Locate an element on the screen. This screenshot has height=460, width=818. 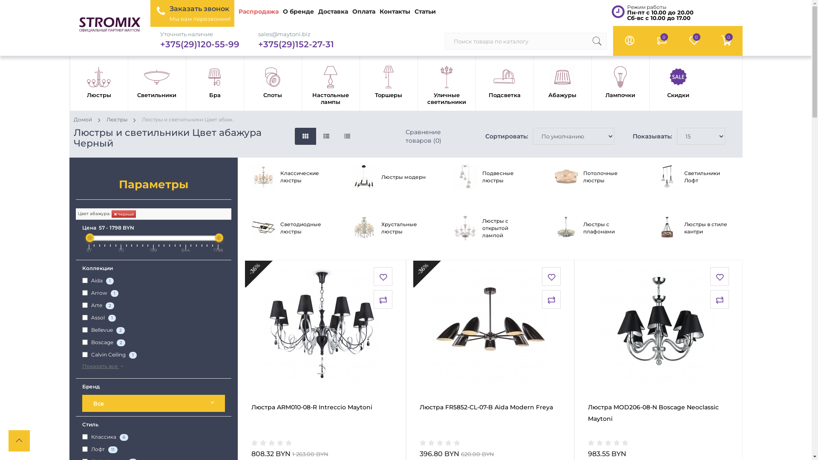
+375(29)152-27-31 is located at coordinates (296, 44).